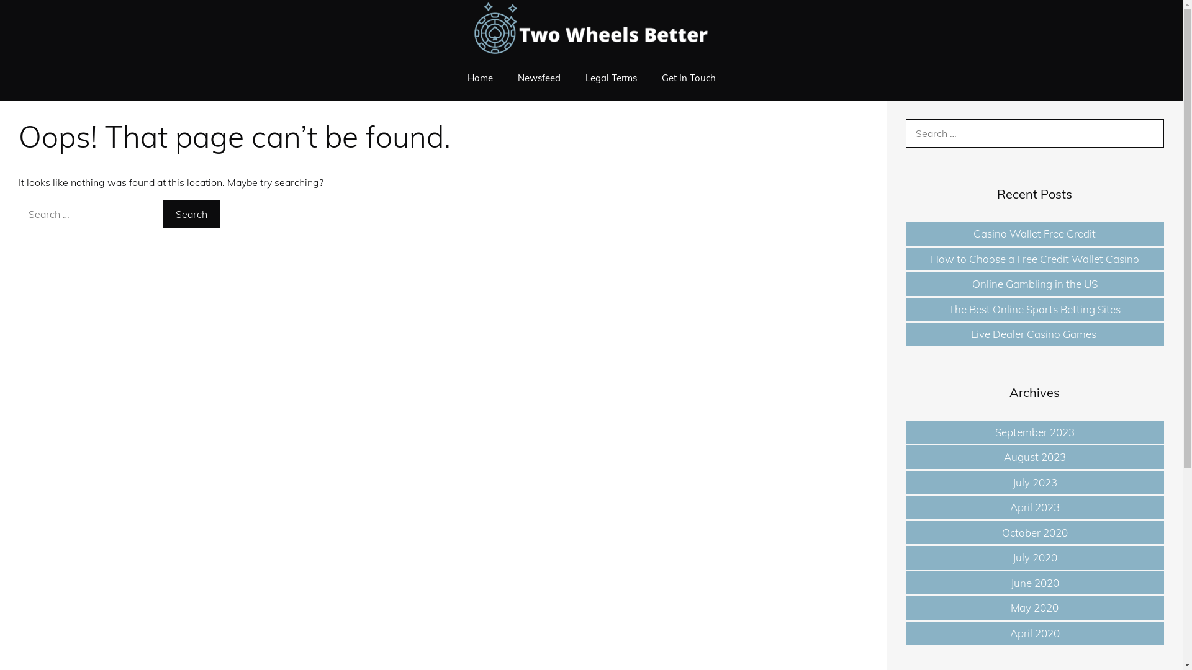  Describe the element at coordinates (1035, 582) in the screenshot. I see `June 2020` at that location.